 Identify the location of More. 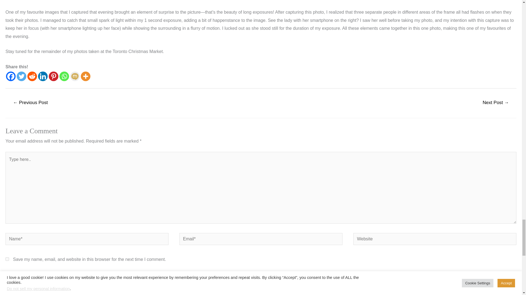
(85, 76).